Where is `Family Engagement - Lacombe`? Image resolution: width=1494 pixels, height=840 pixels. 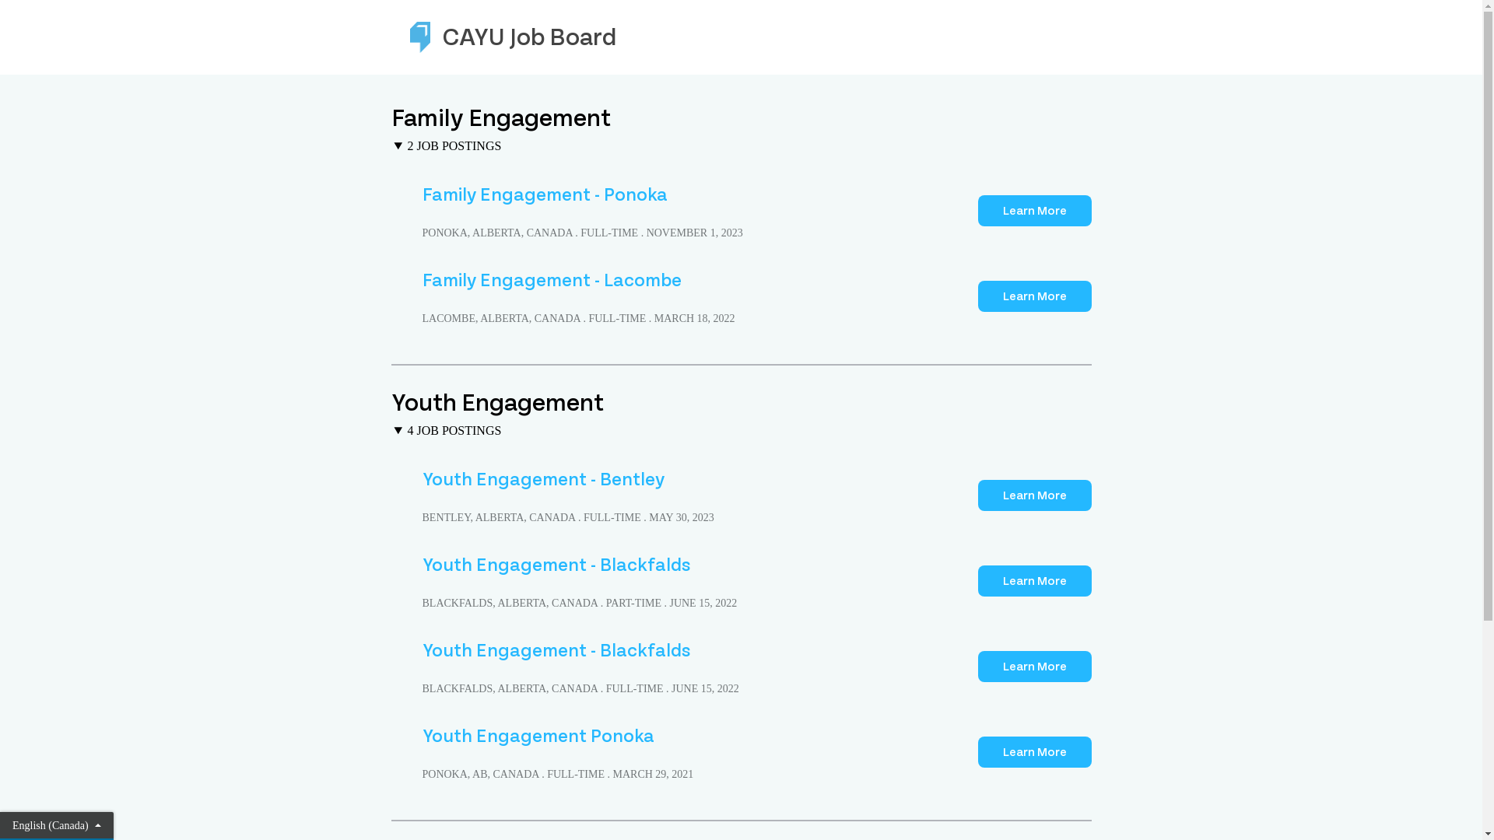
Family Engagement - Lacombe is located at coordinates (551, 280).